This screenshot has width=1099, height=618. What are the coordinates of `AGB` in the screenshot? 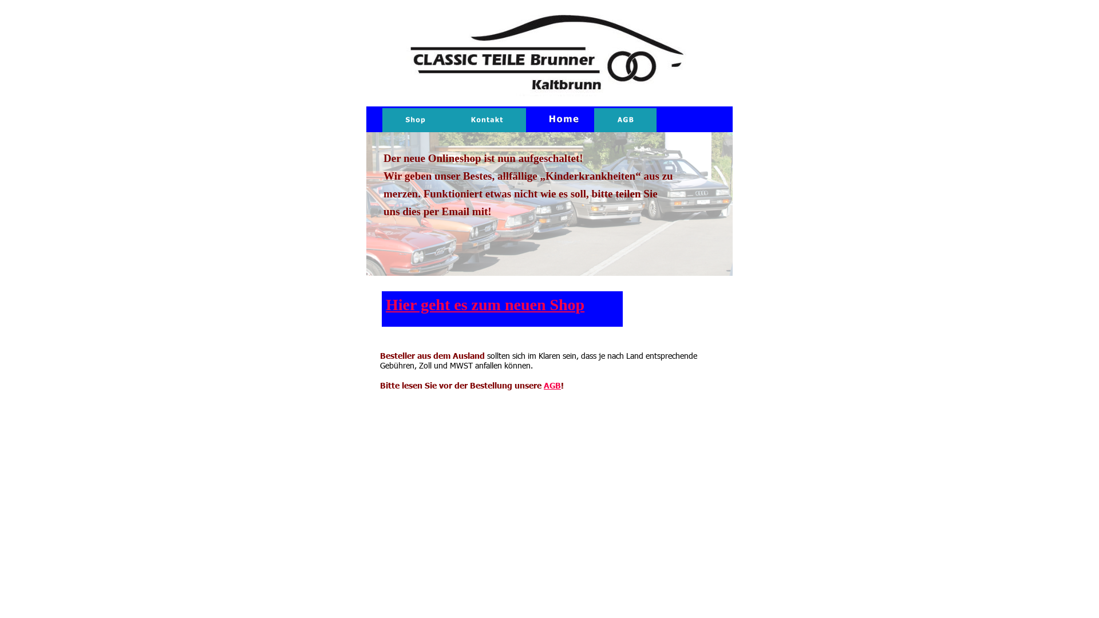 It's located at (552, 385).